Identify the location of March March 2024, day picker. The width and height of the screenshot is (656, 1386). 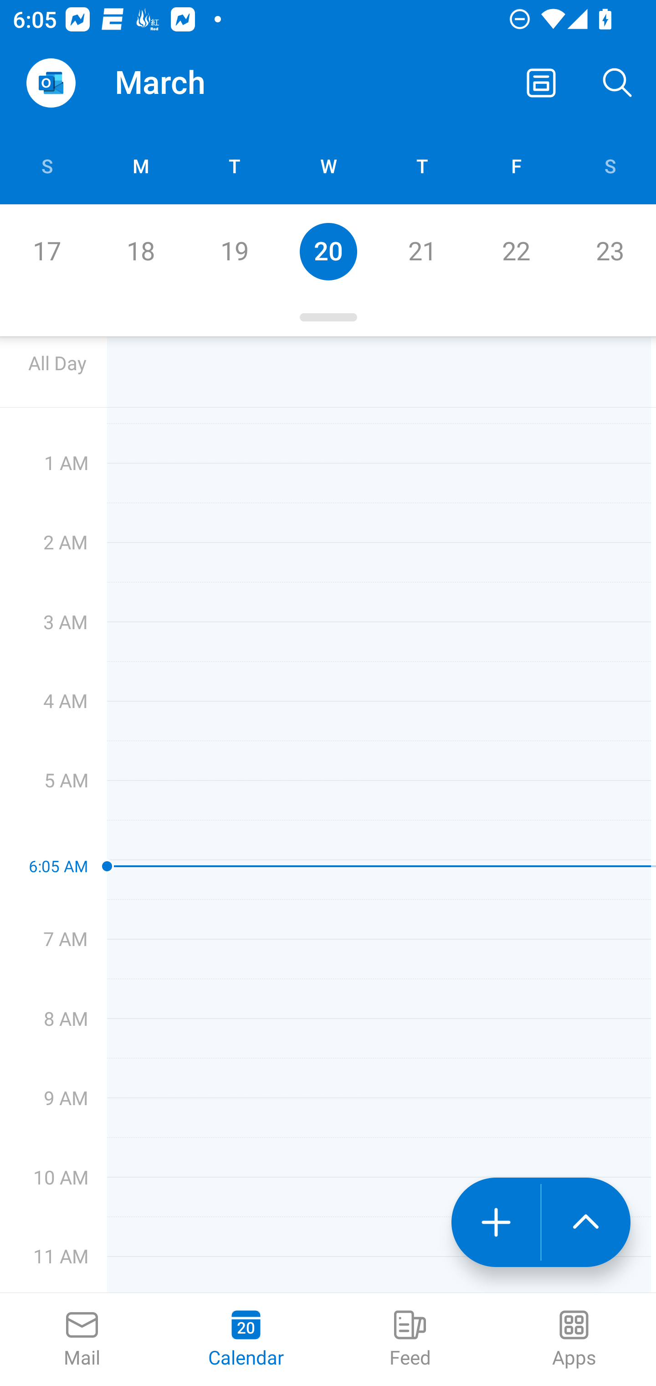
(185, 83).